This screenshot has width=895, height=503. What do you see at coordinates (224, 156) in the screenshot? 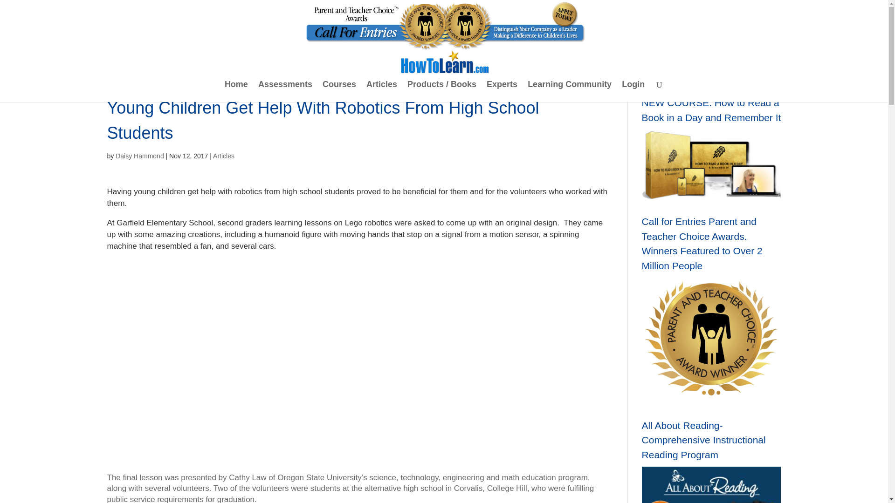
I see `Articles` at bounding box center [224, 156].